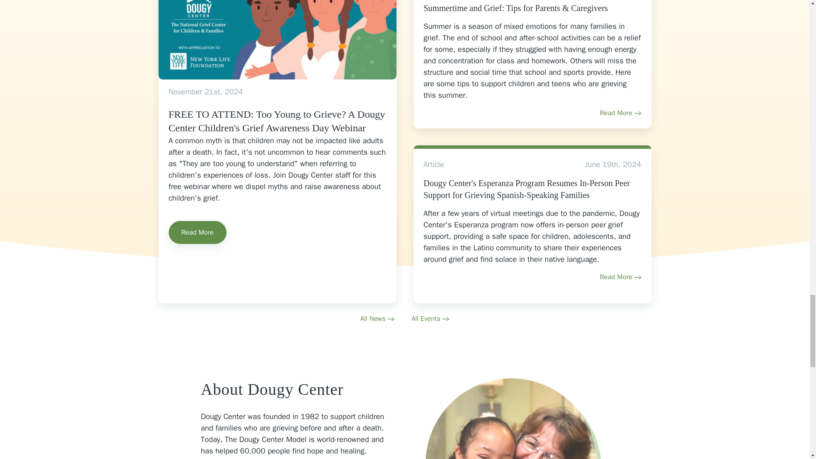  What do you see at coordinates (511, 418) in the screenshot?
I see `Photo hp 50 circle about the dougy center` at bounding box center [511, 418].